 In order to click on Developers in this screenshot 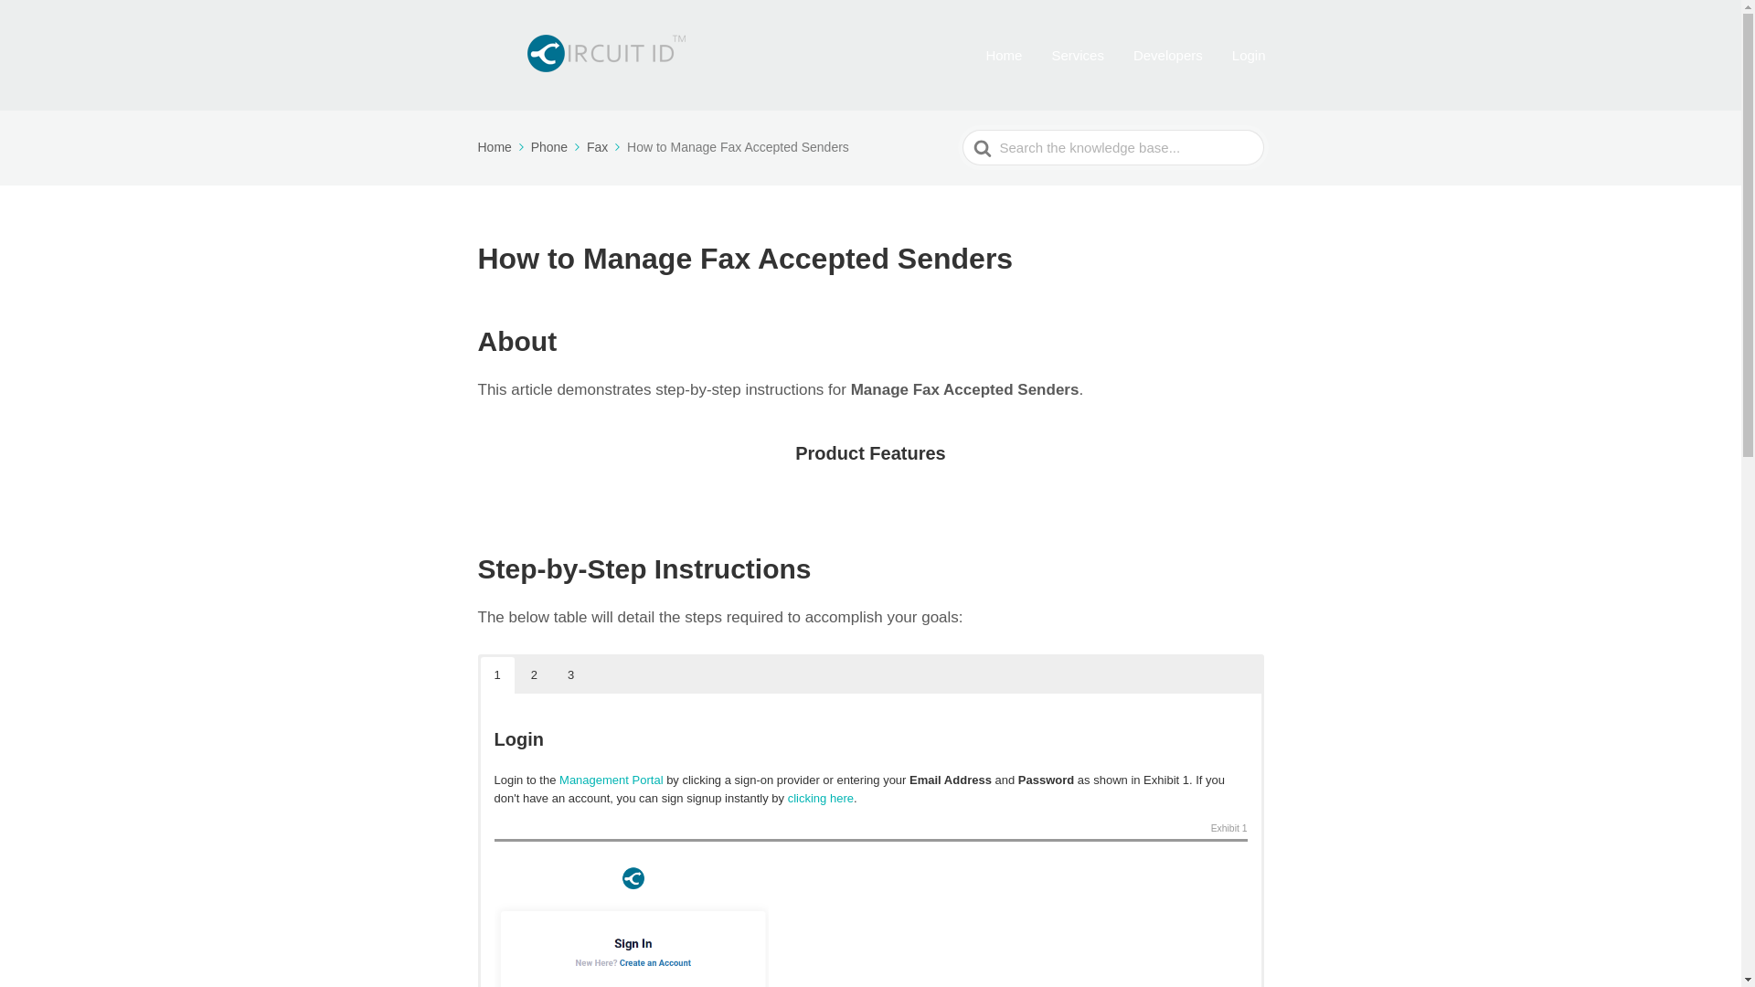, I will do `click(1168, 55)`.